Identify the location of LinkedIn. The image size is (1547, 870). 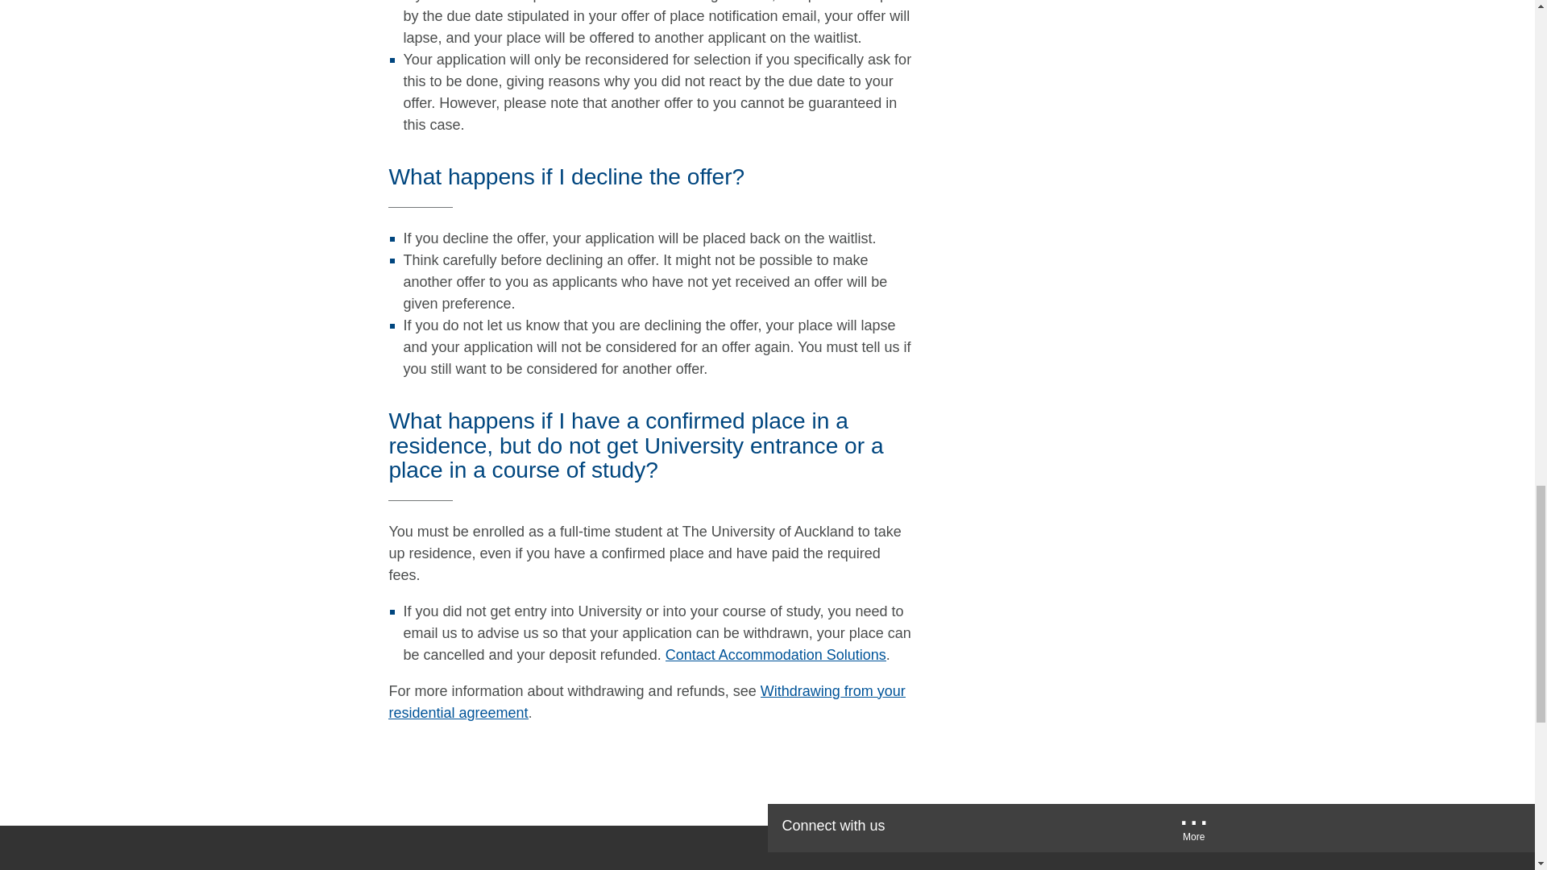
(1086, 827).